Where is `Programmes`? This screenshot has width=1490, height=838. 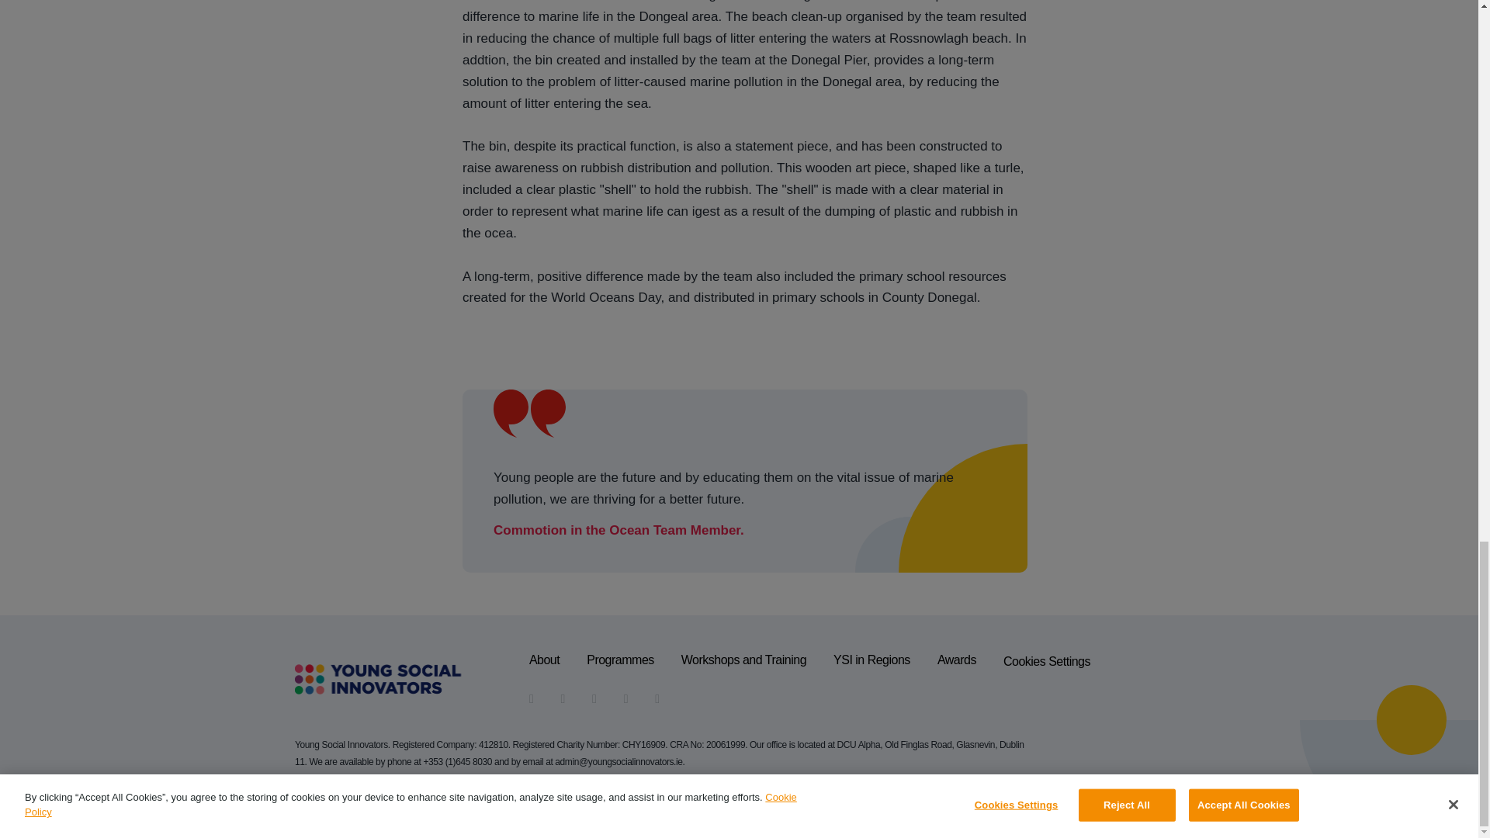
Programmes is located at coordinates (620, 661).